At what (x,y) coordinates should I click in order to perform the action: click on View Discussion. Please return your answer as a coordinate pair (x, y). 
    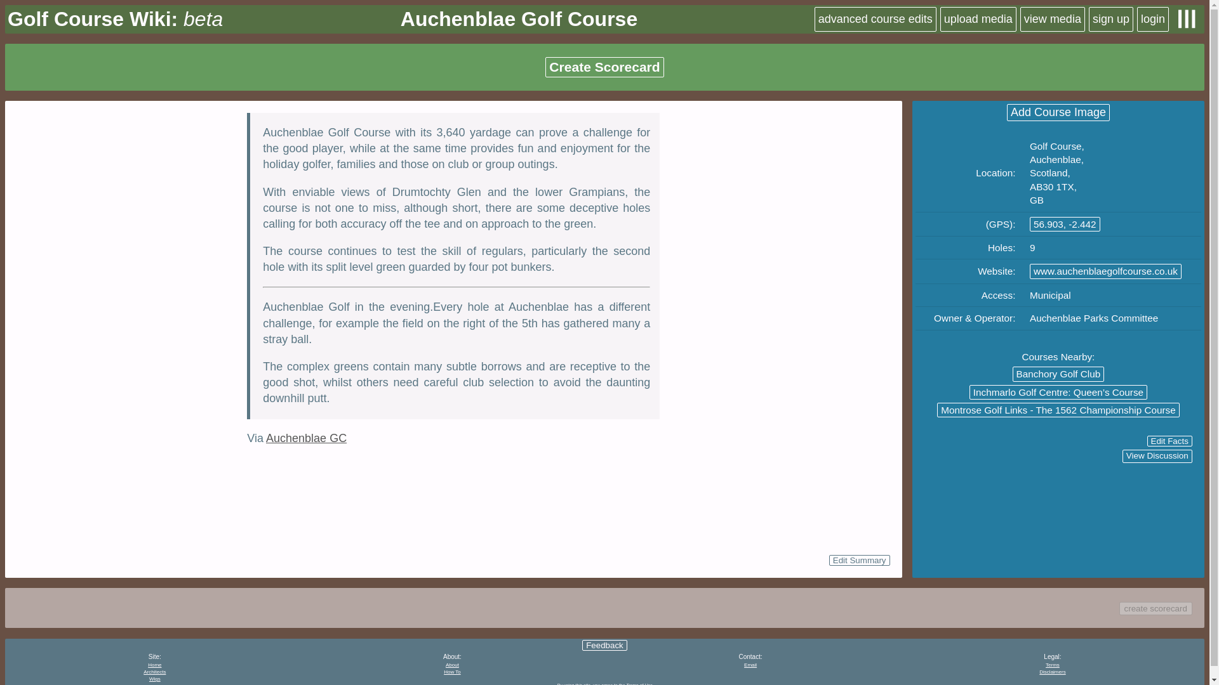
    Looking at the image, I should click on (1157, 456).